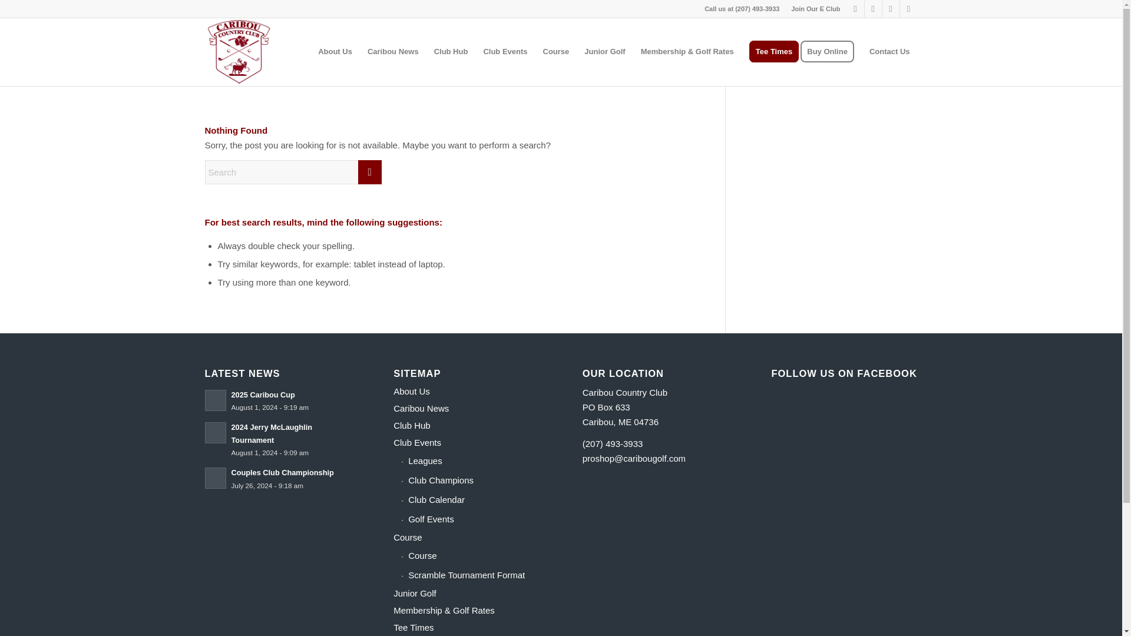 Image resolution: width=1131 pixels, height=636 pixels. What do you see at coordinates (467, 425) in the screenshot?
I see `Club Hub` at bounding box center [467, 425].